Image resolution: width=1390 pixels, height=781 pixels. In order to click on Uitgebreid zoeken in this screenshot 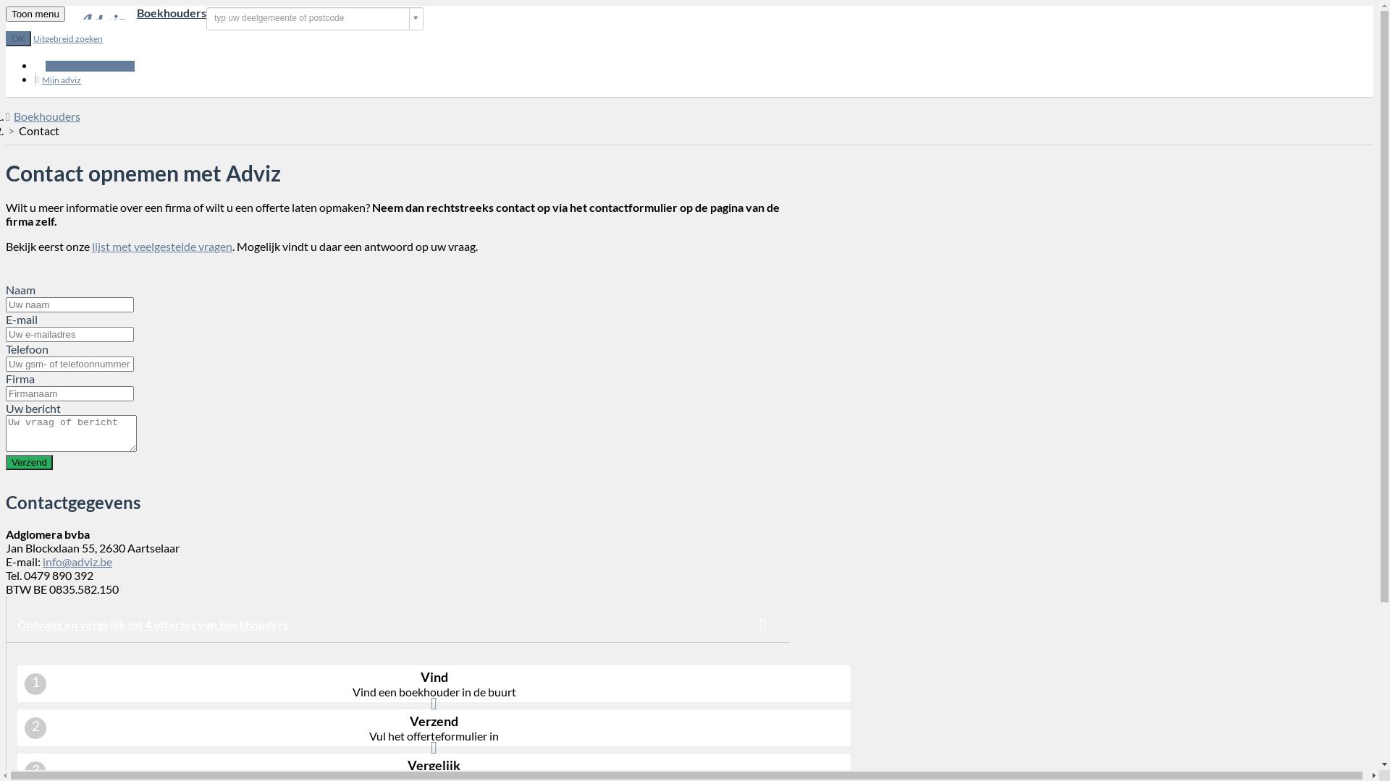, I will do `click(68, 39)`.